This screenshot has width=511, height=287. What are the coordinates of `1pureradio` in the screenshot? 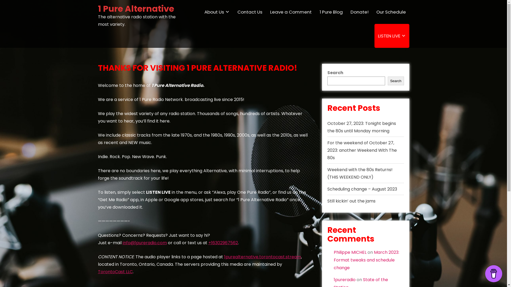 It's located at (345, 280).